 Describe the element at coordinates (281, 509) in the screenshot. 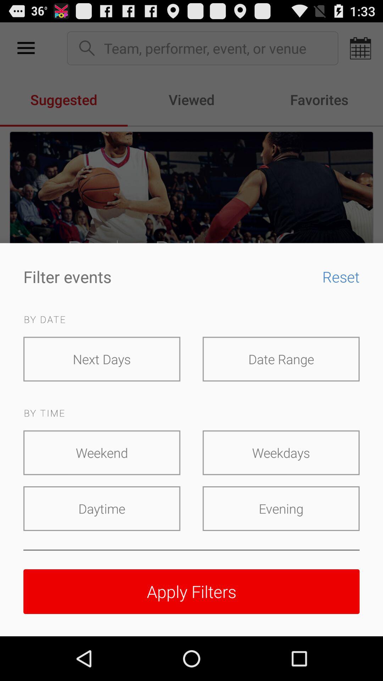

I see `select the item at the bottom right corner` at that location.